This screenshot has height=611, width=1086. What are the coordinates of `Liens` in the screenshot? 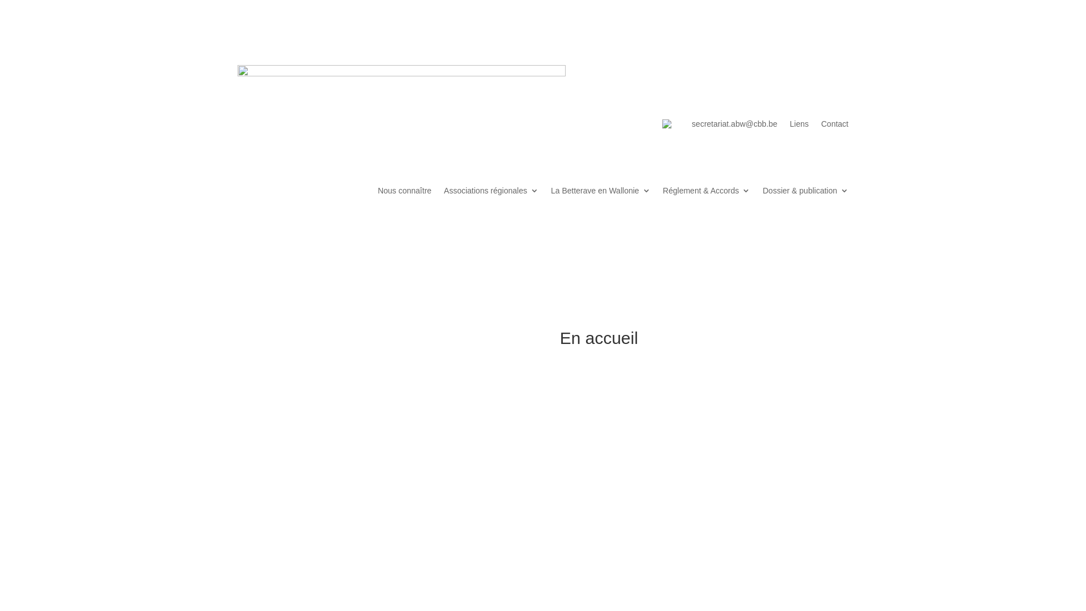 It's located at (799, 123).